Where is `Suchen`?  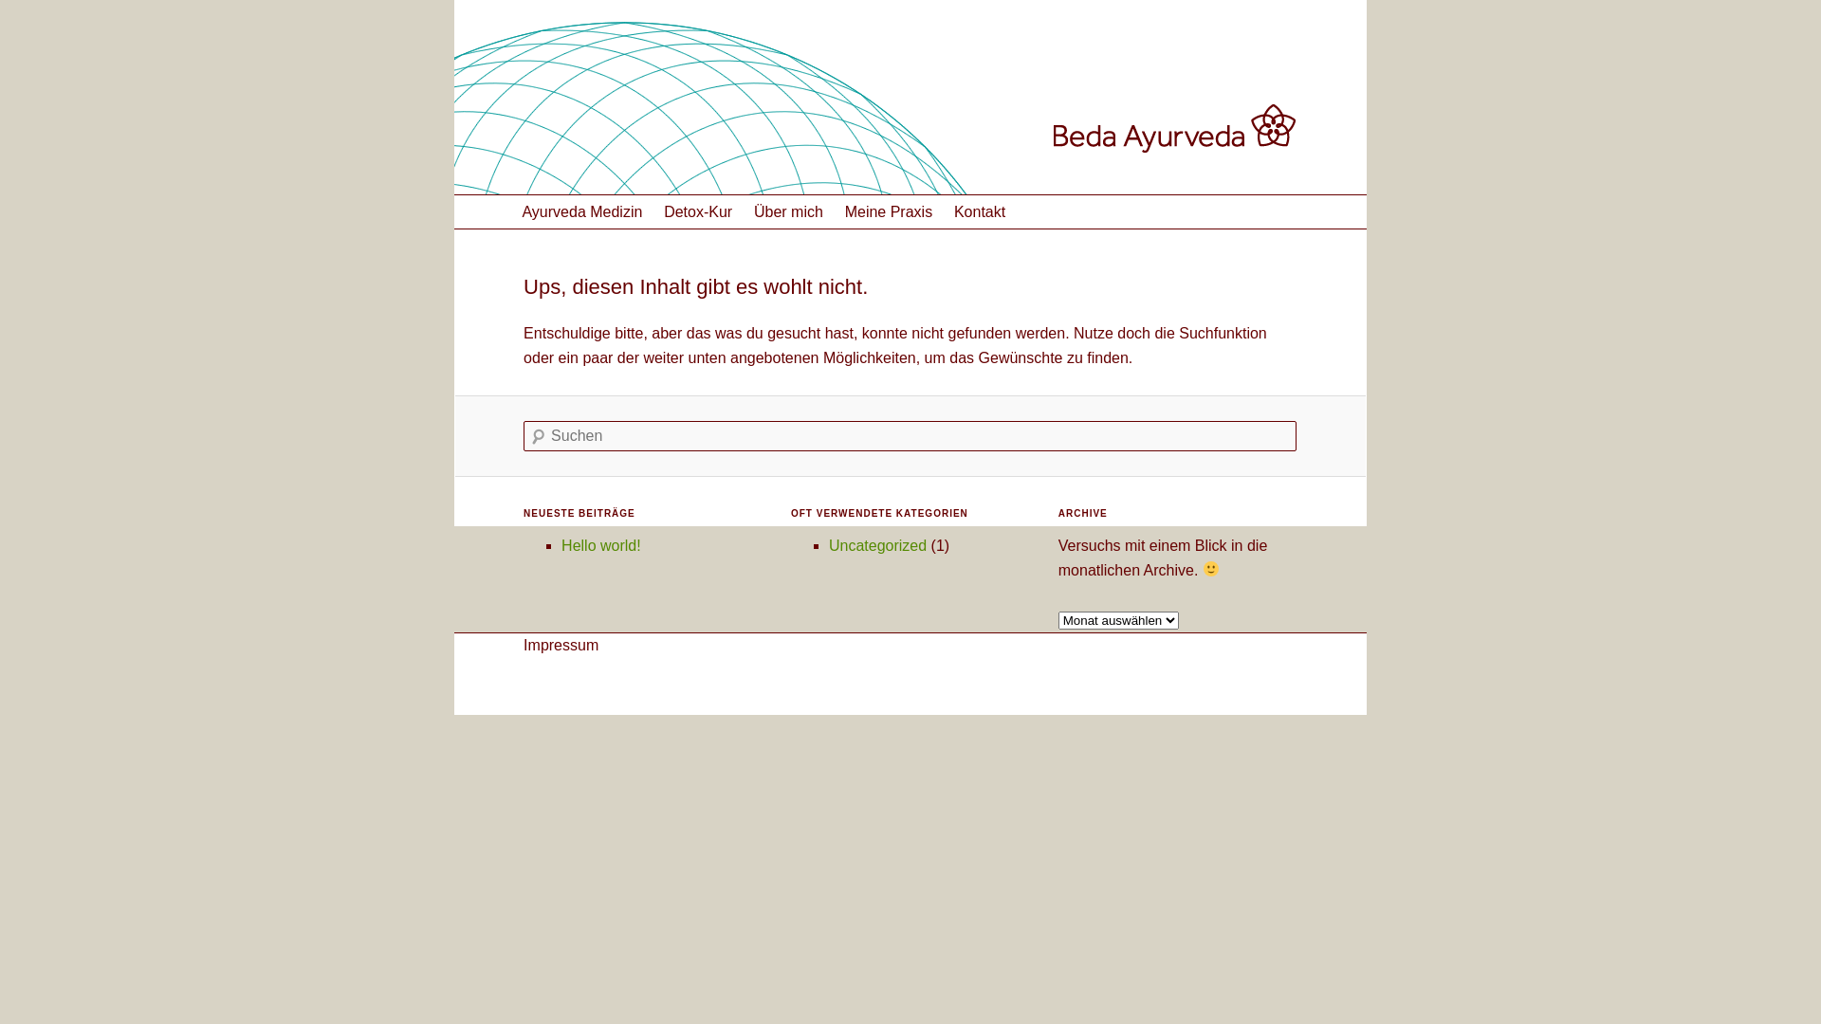
Suchen is located at coordinates (71, 14).